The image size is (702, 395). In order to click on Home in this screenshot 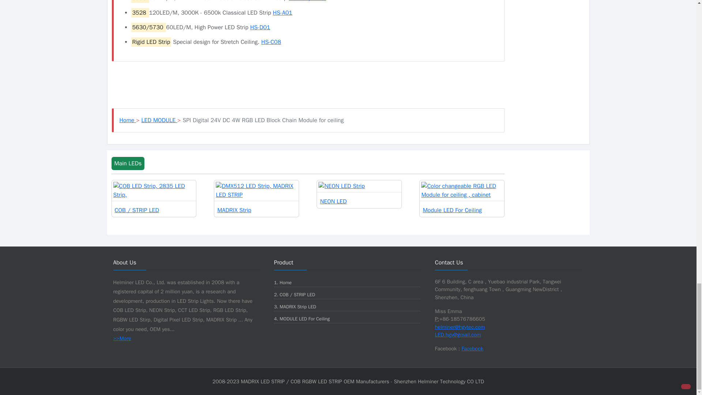, I will do `click(128, 120)`.